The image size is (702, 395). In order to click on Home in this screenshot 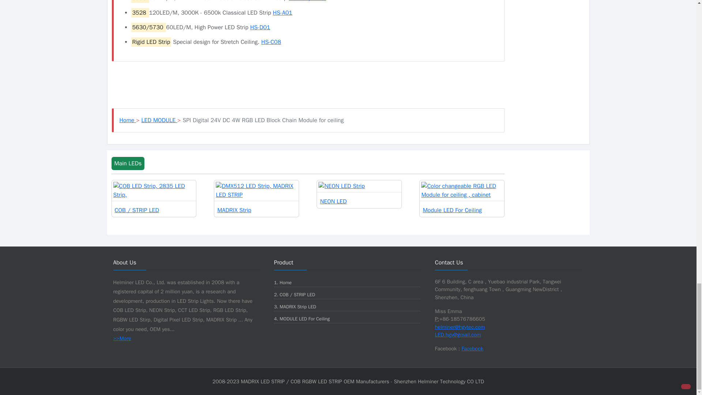, I will do `click(128, 120)`.